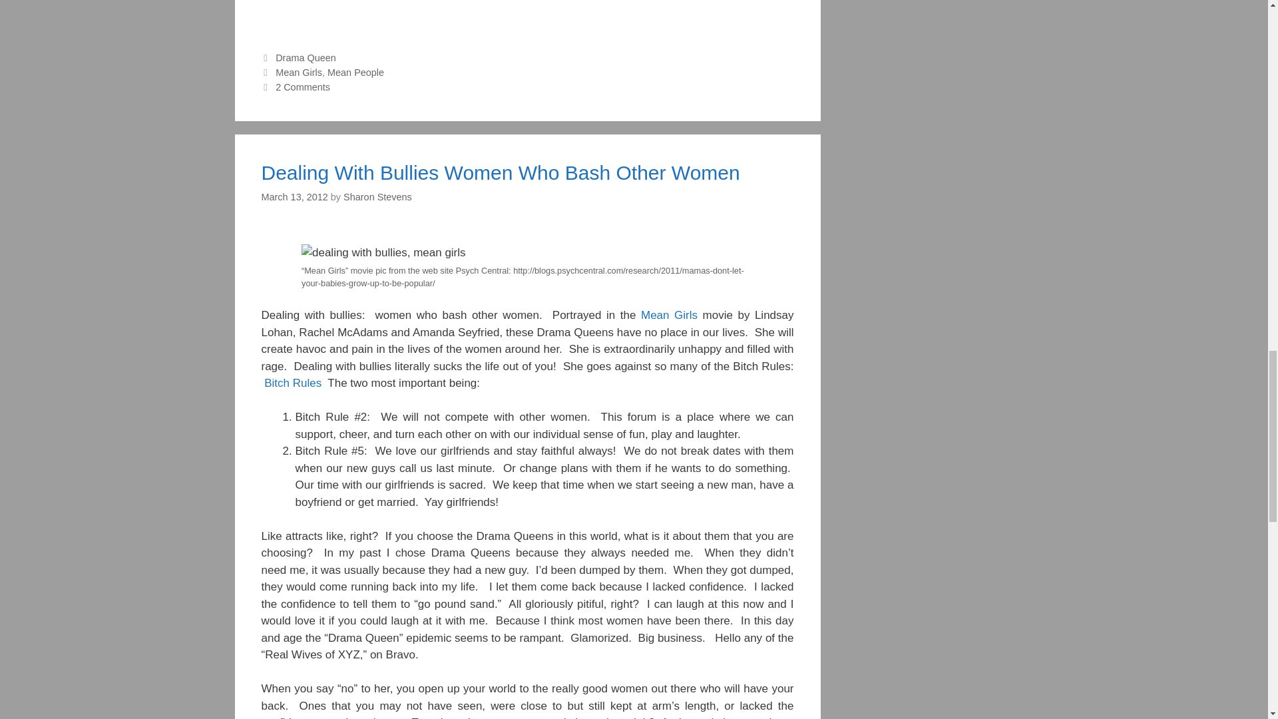 This screenshot has width=1278, height=719. Describe the element at coordinates (377, 197) in the screenshot. I see `Sharon Stevens` at that location.